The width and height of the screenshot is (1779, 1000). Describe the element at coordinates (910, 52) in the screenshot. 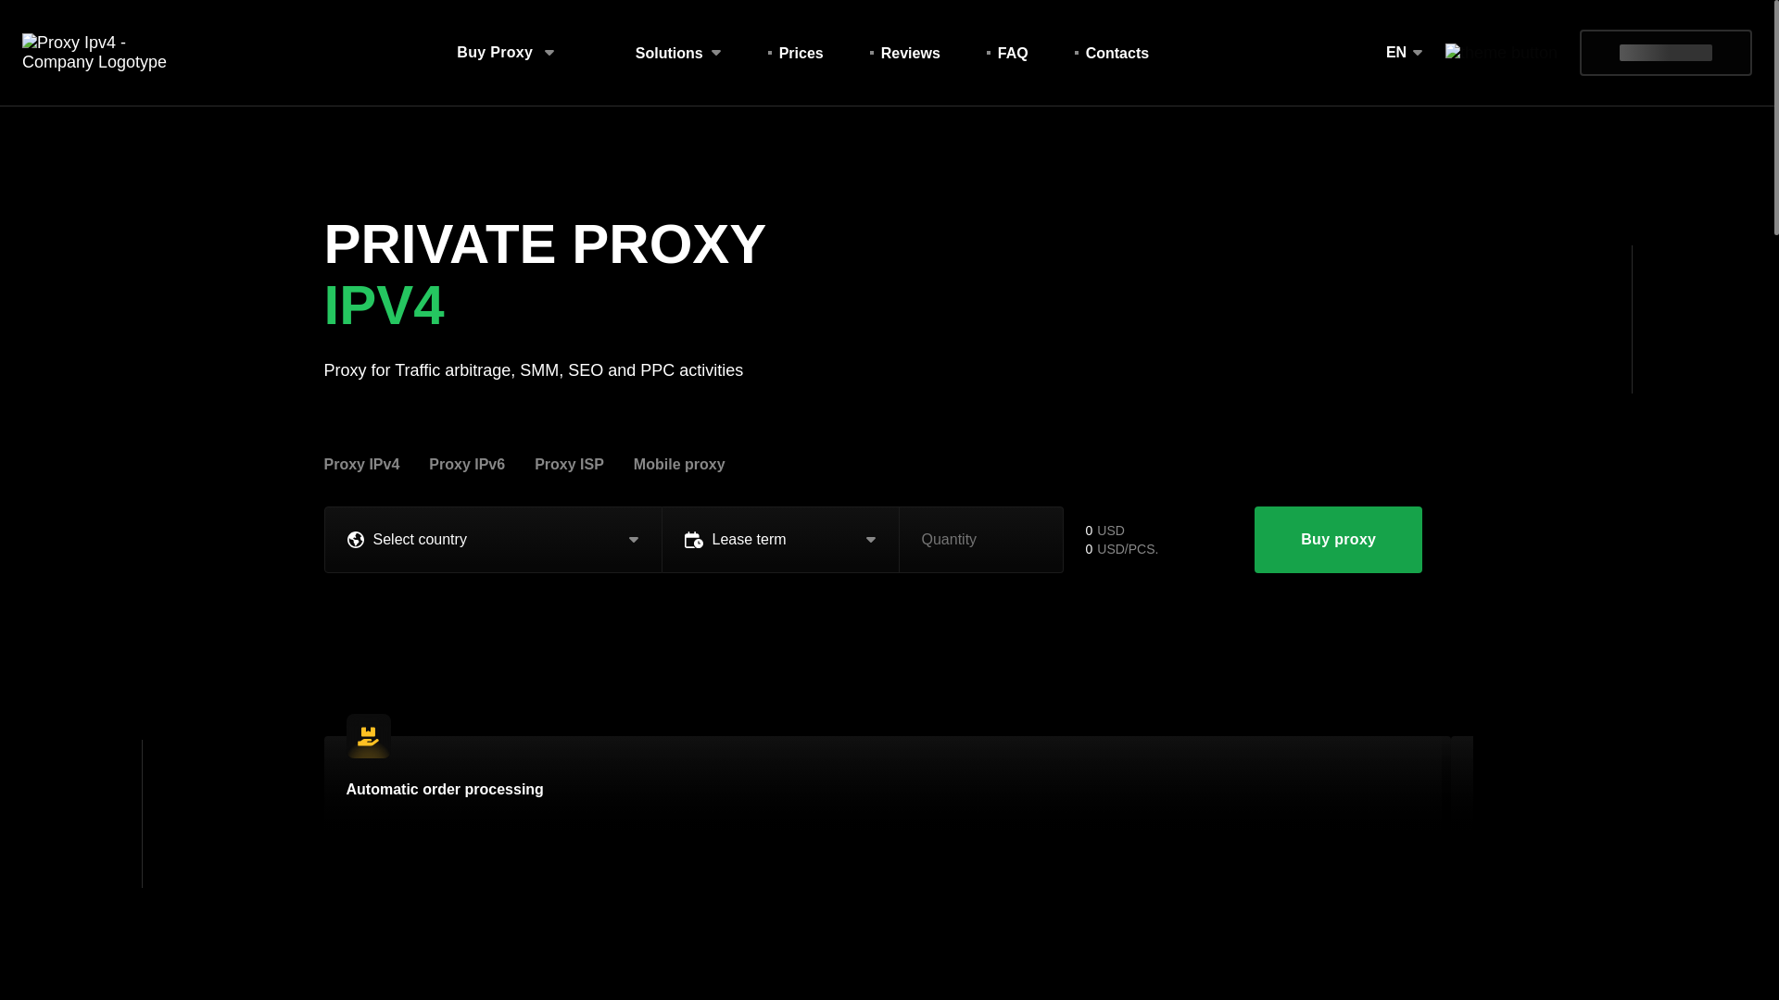

I see `Prices` at that location.